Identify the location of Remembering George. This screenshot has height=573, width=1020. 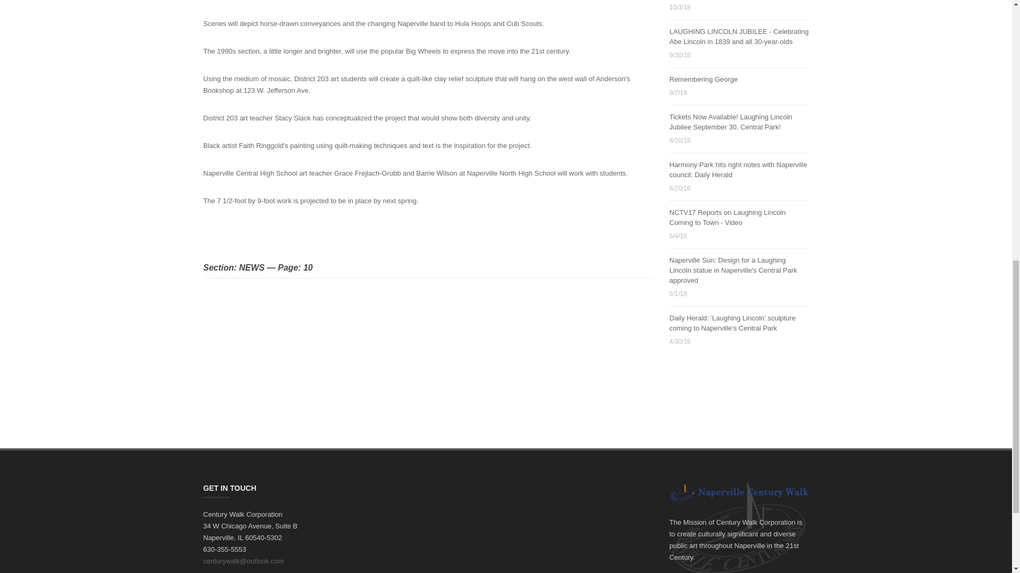
(703, 79).